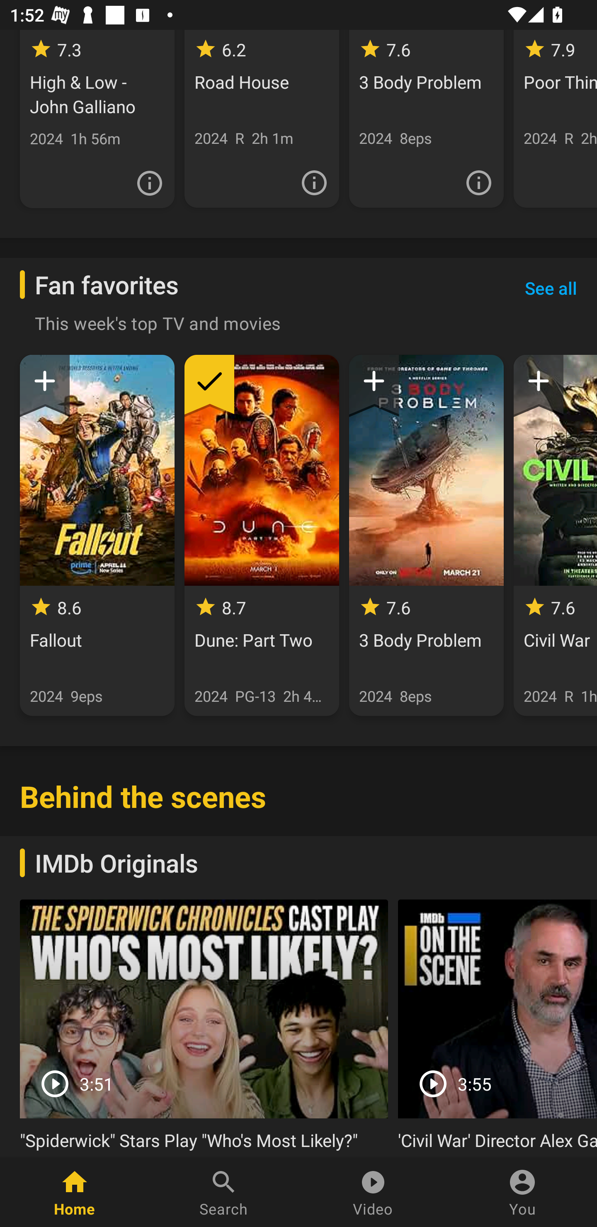 The height and width of the screenshot is (1227, 597). I want to click on You, so click(522, 1192).